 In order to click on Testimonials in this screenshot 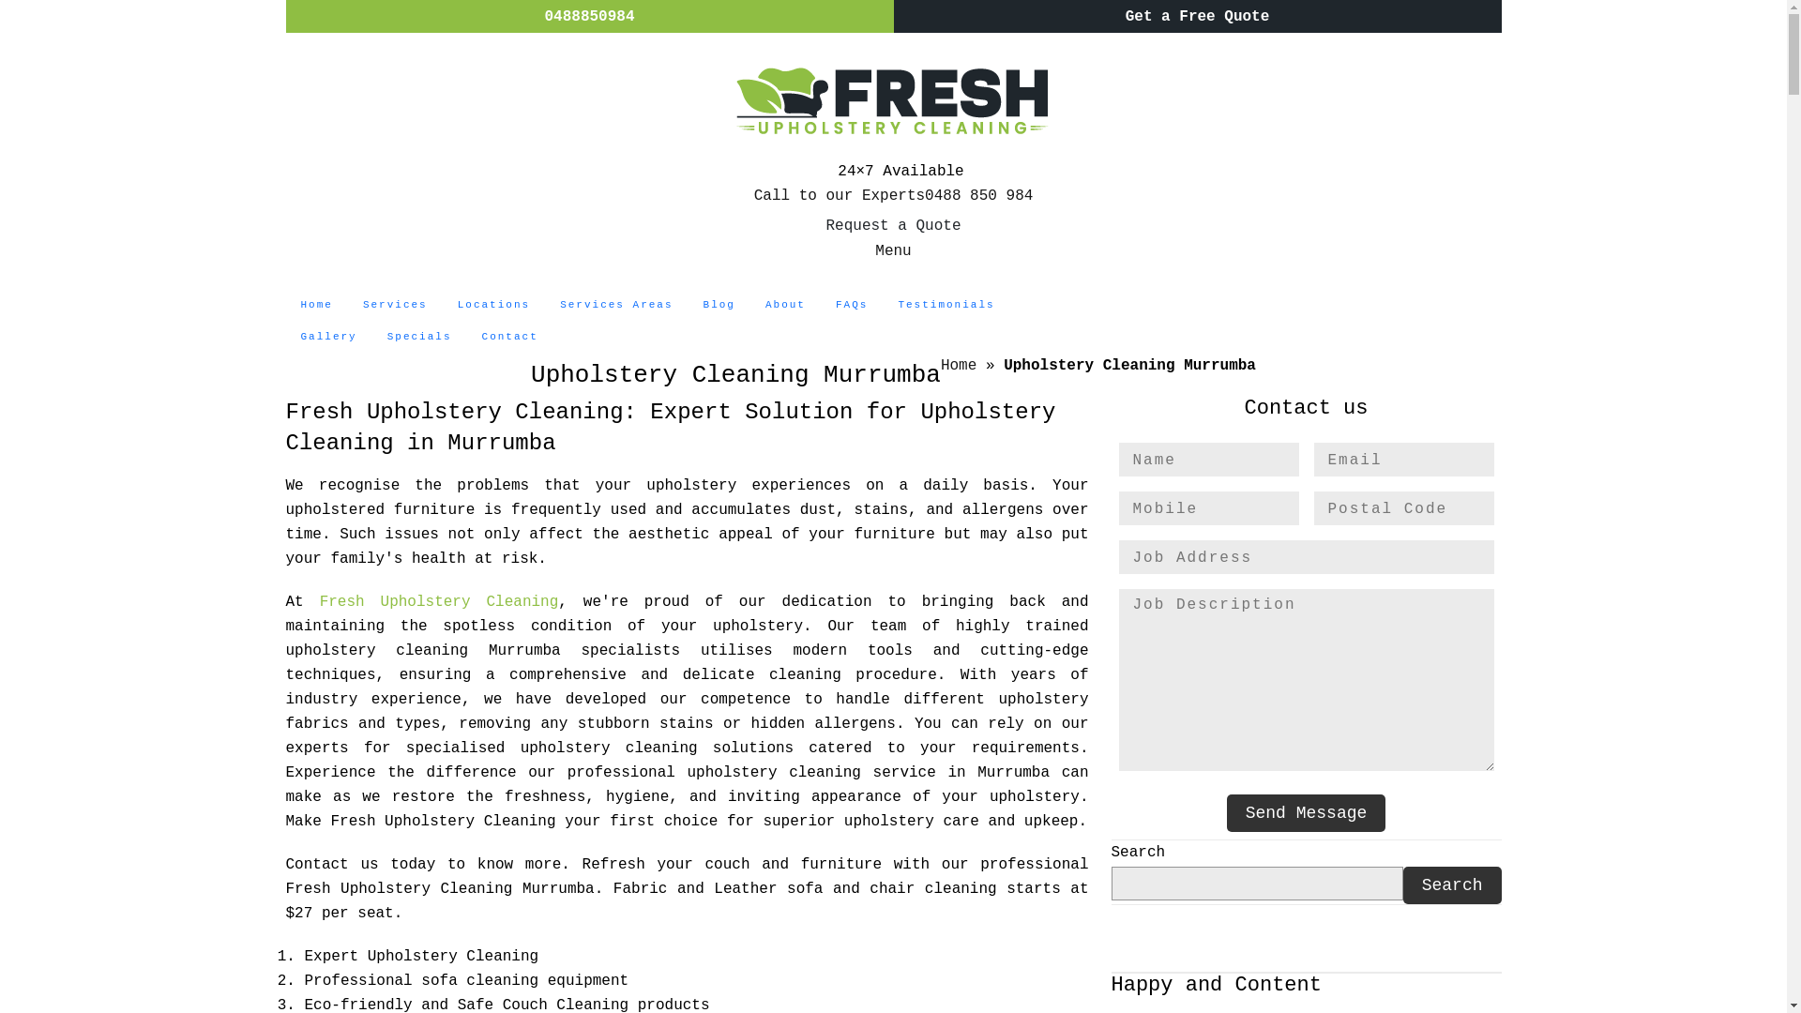, I will do `click(946, 306)`.